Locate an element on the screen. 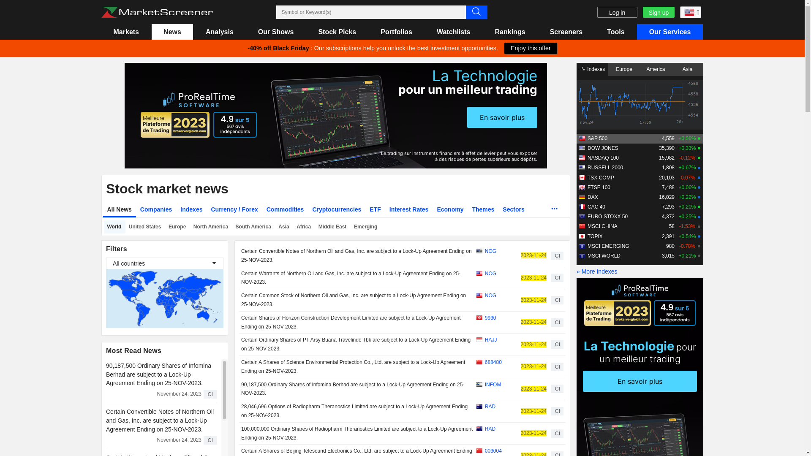 This screenshot has width=811, height=456. Delayed Quote is located at coordinates (699, 187).